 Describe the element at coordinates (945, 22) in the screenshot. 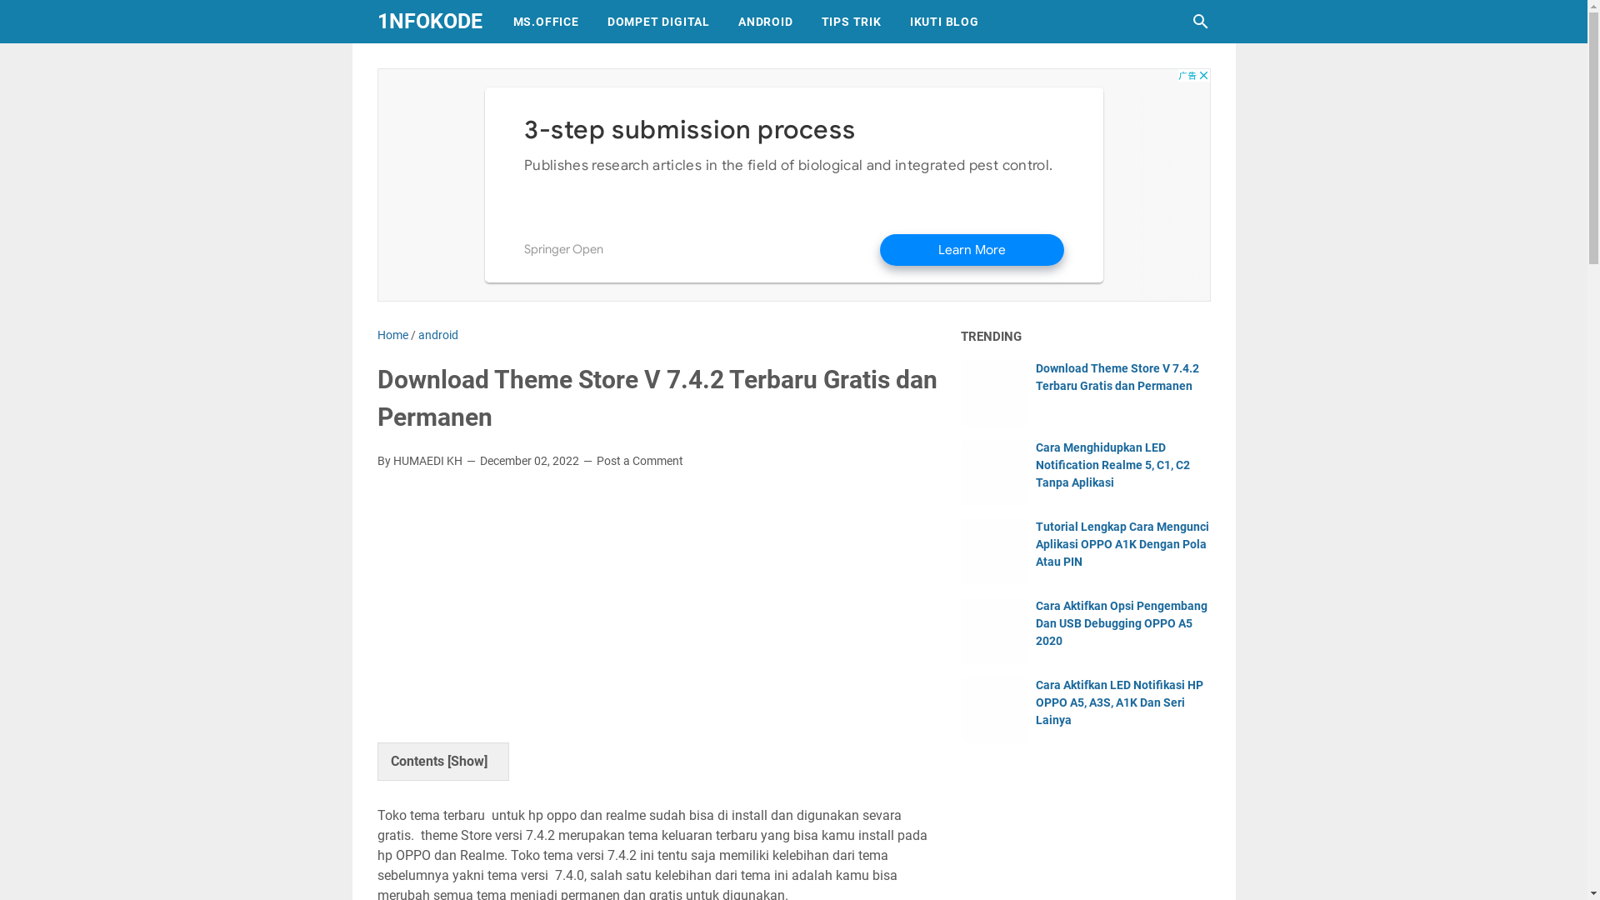

I see `IKUTI BLOG` at that location.